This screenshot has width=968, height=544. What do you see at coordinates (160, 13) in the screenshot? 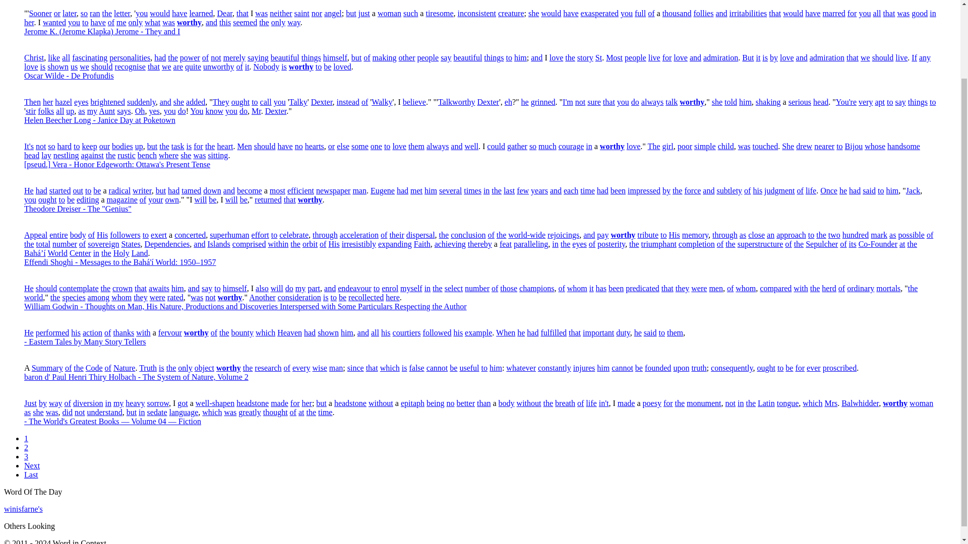
I see `would` at bounding box center [160, 13].